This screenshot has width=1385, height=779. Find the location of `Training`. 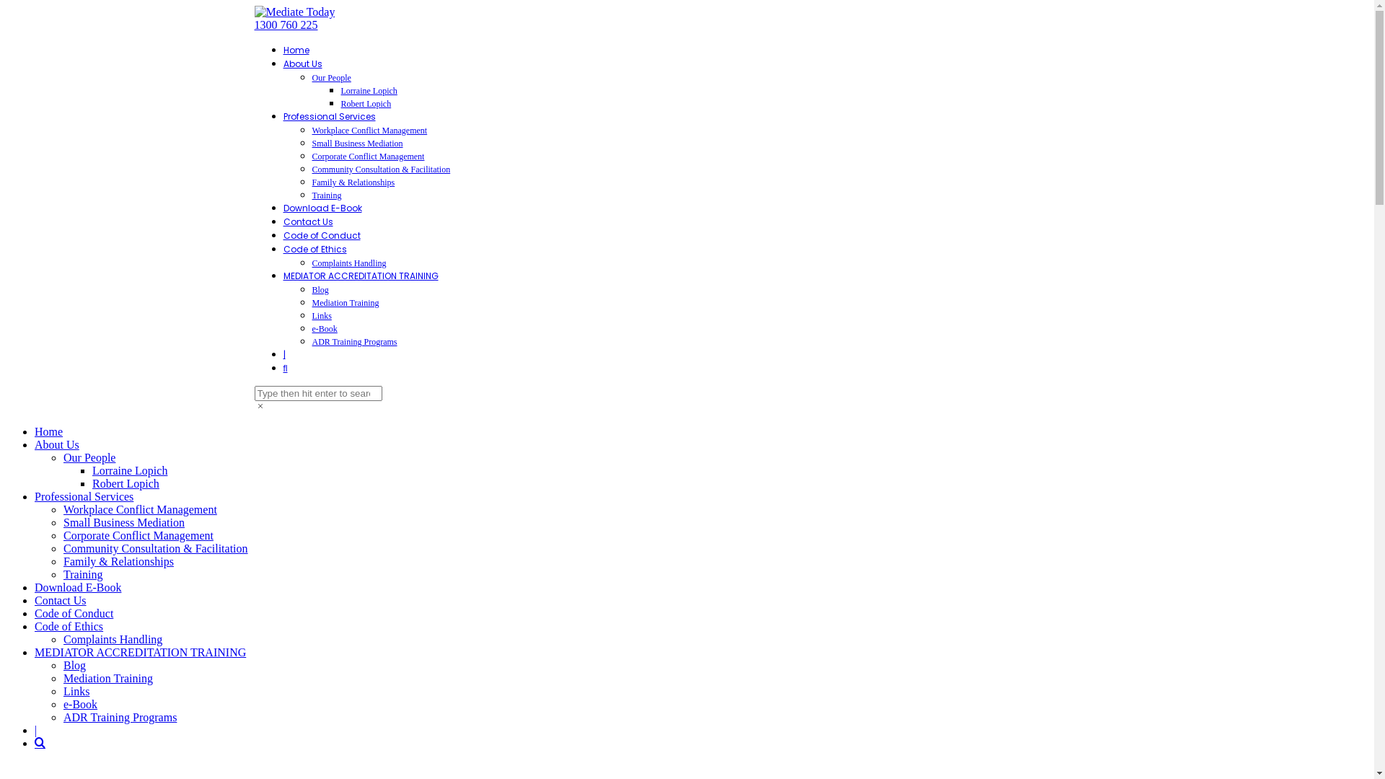

Training is located at coordinates (326, 195).